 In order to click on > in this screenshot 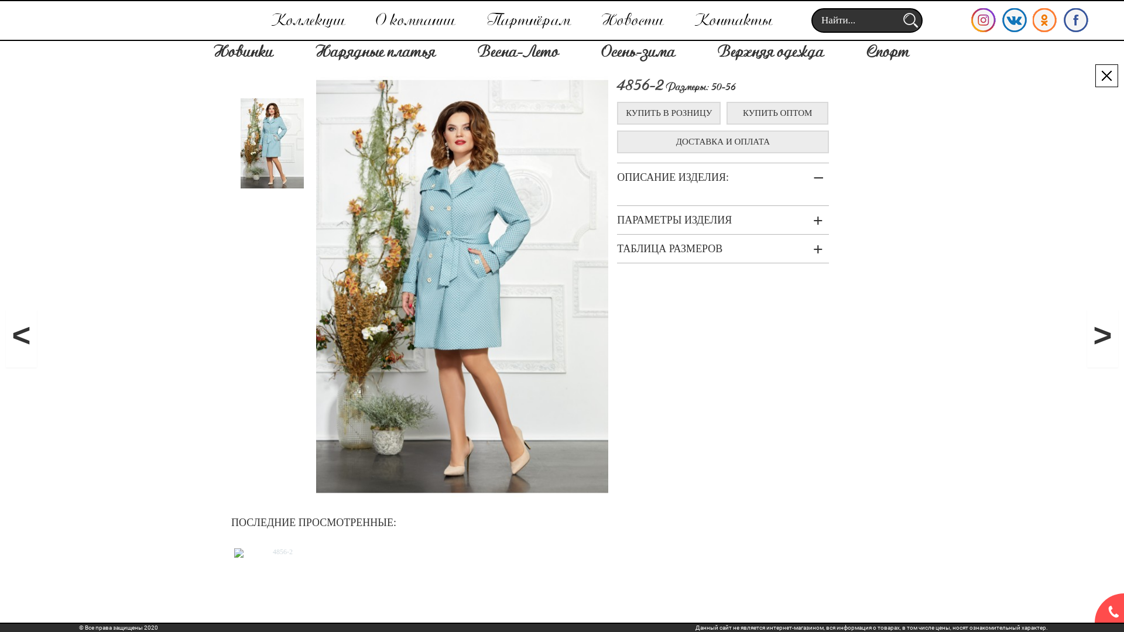, I will do `click(1103, 338)`.